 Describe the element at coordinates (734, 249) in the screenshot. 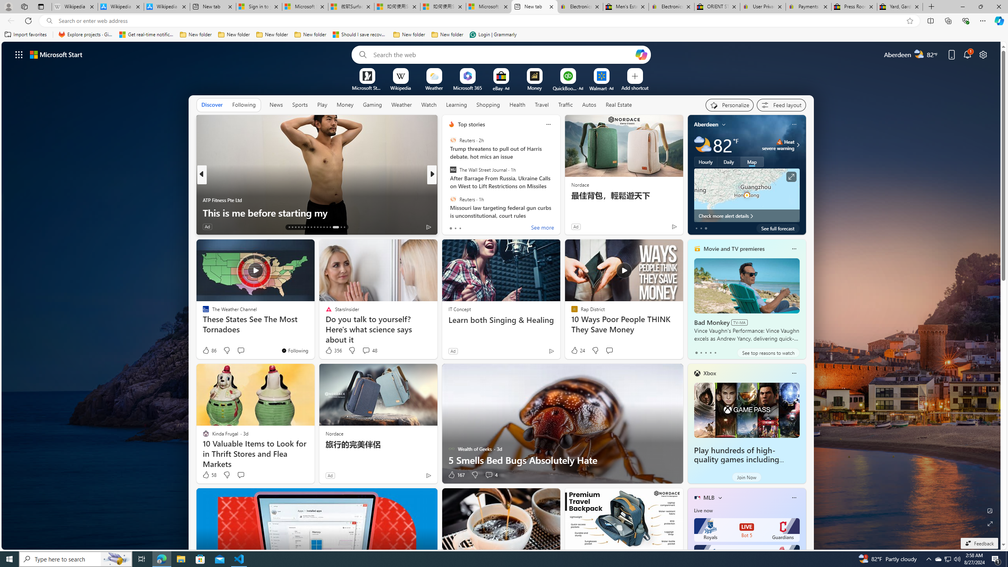

I see `Movie and TV premieres` at that location.